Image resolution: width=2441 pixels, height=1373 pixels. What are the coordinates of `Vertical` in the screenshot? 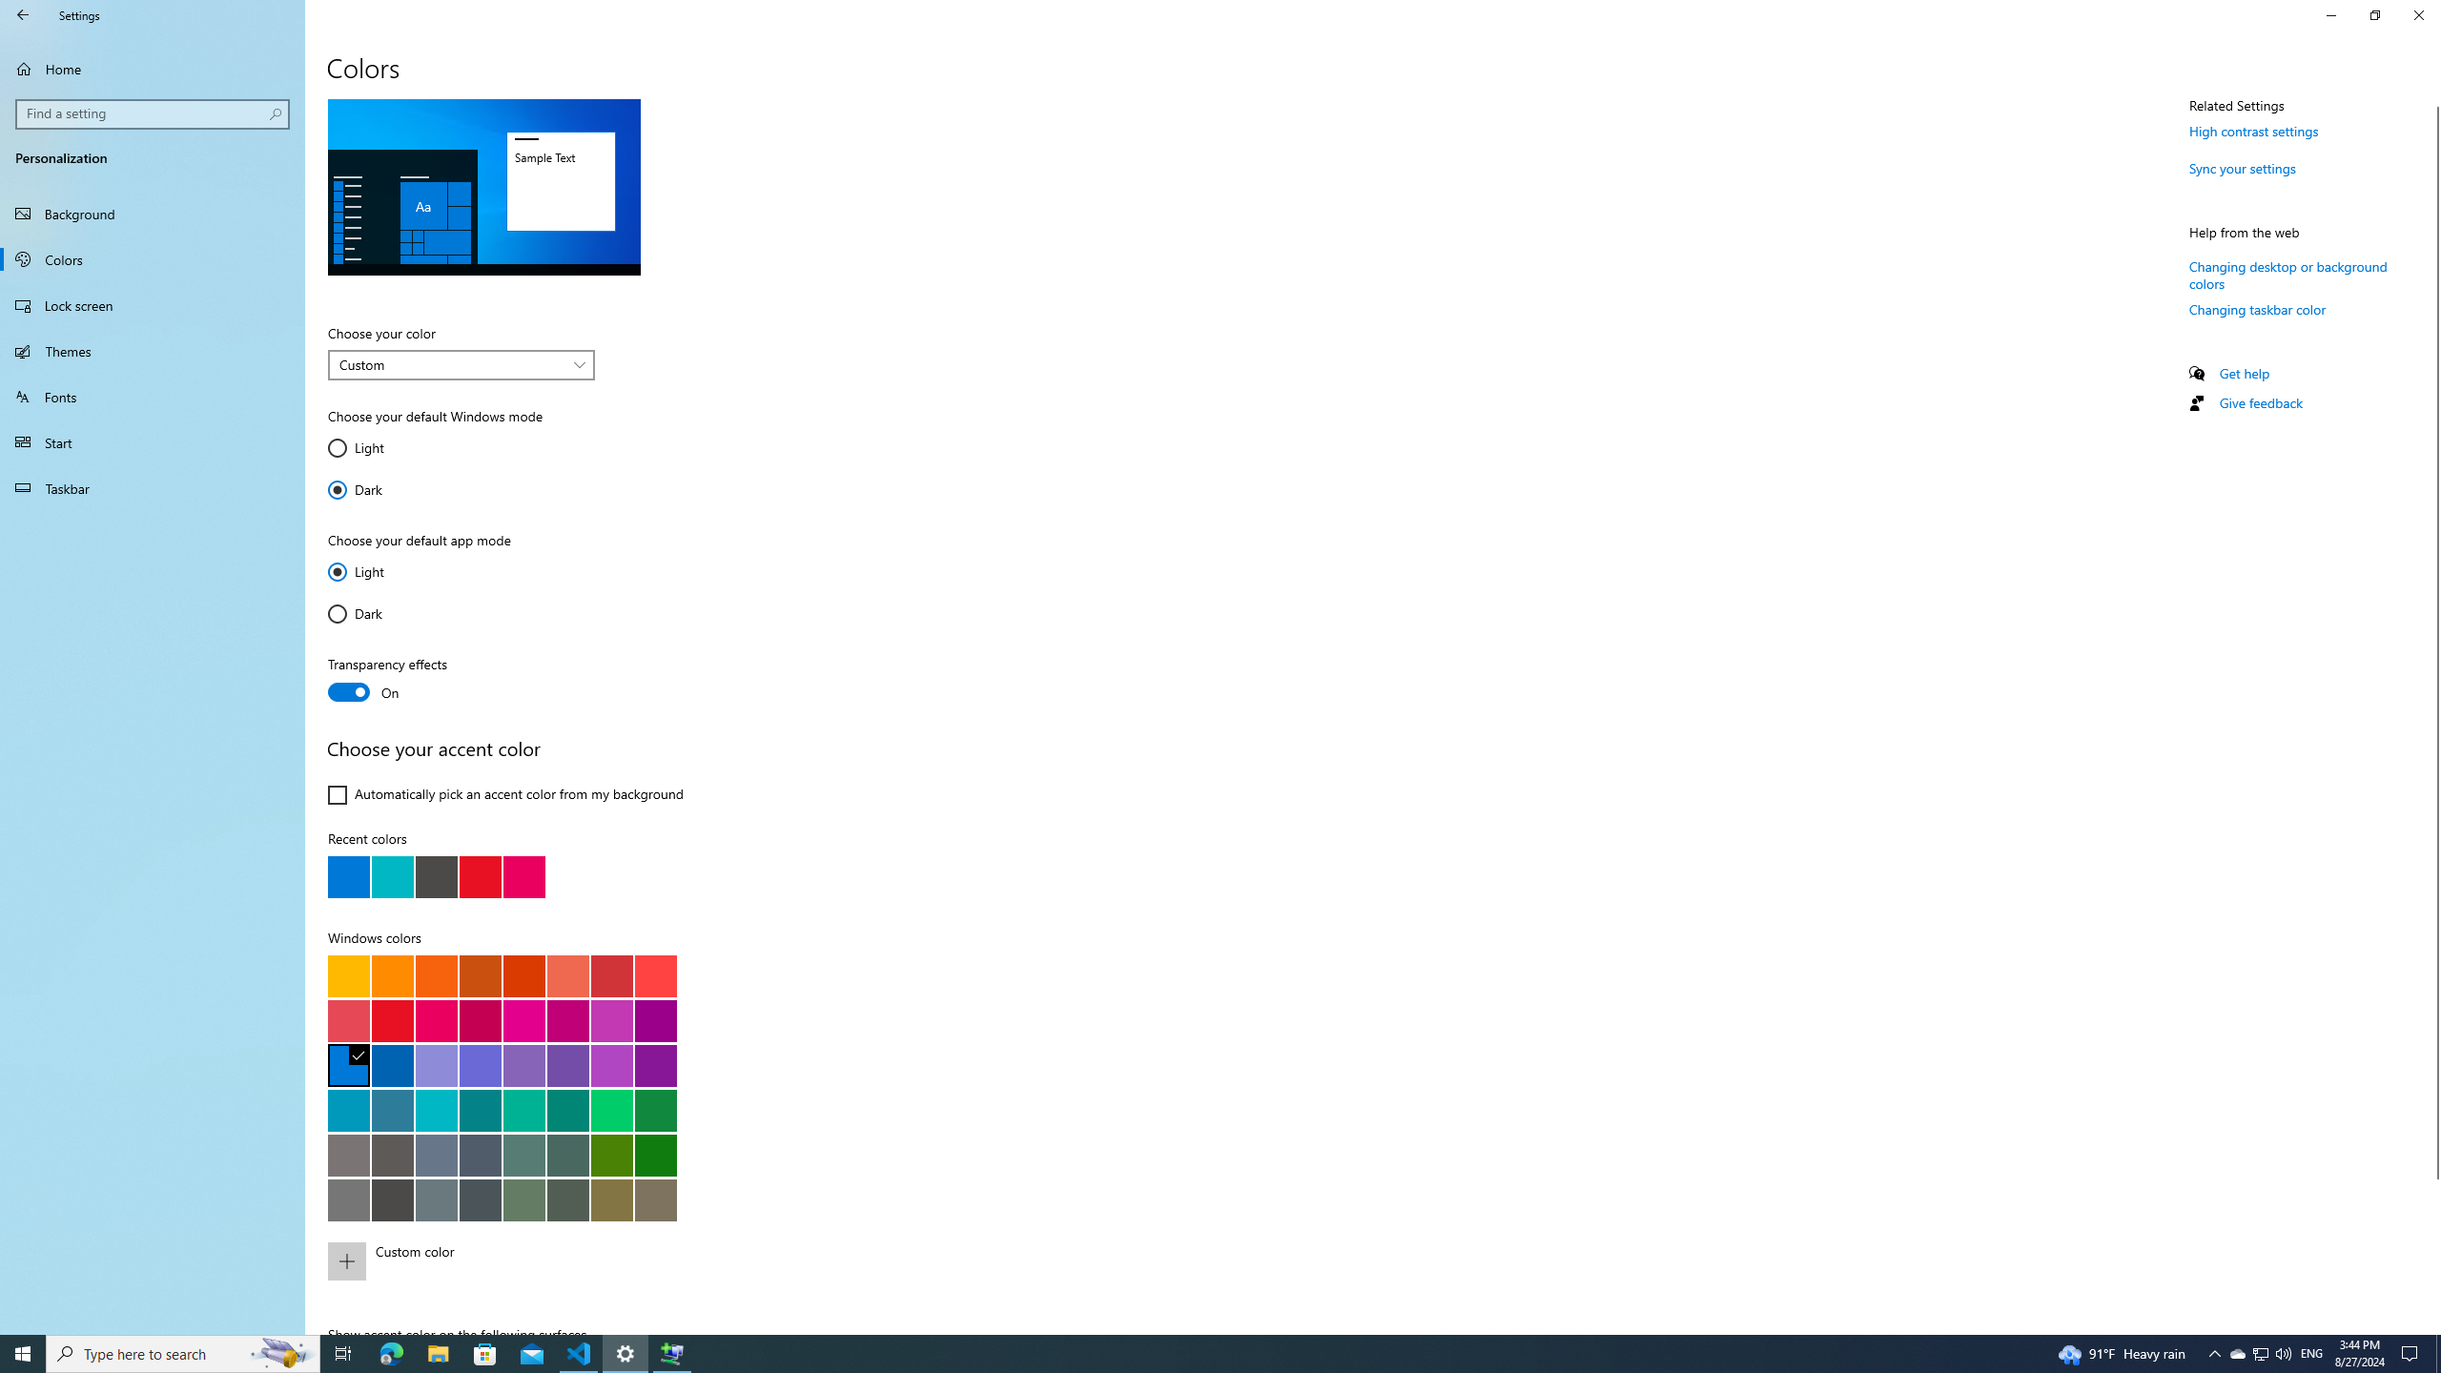 It's located at (2433, 713).